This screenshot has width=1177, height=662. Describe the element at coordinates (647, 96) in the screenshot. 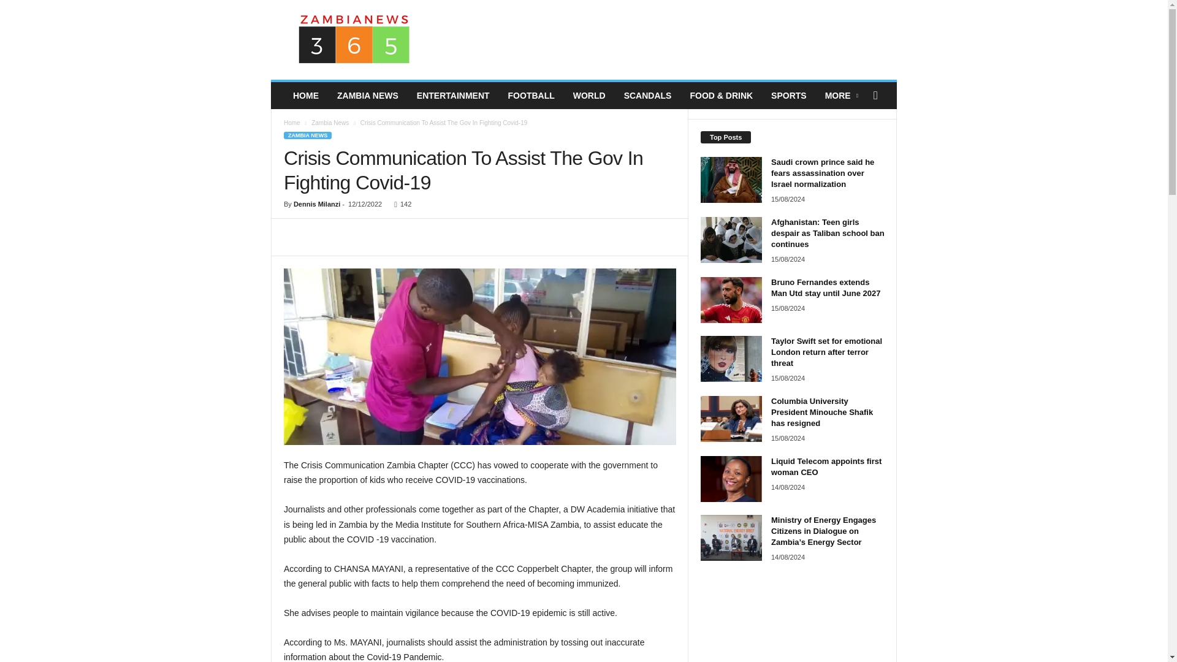

I see `SCANDALS` at that location.